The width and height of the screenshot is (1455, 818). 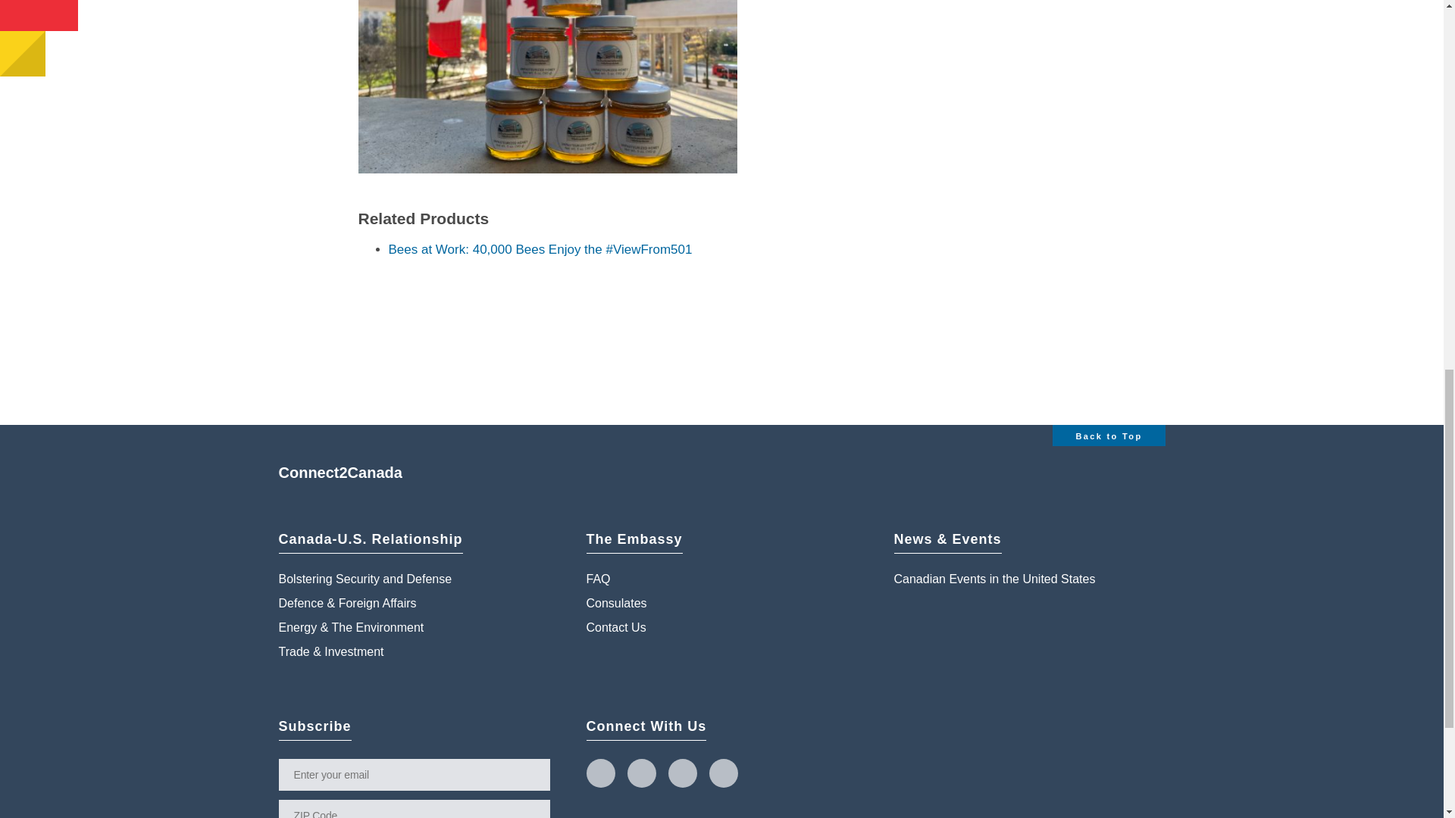 What do you see at coordinates (723, 773) in the screenshot?
I see `Follow us on Flickr` at bounding box center [723, 773].